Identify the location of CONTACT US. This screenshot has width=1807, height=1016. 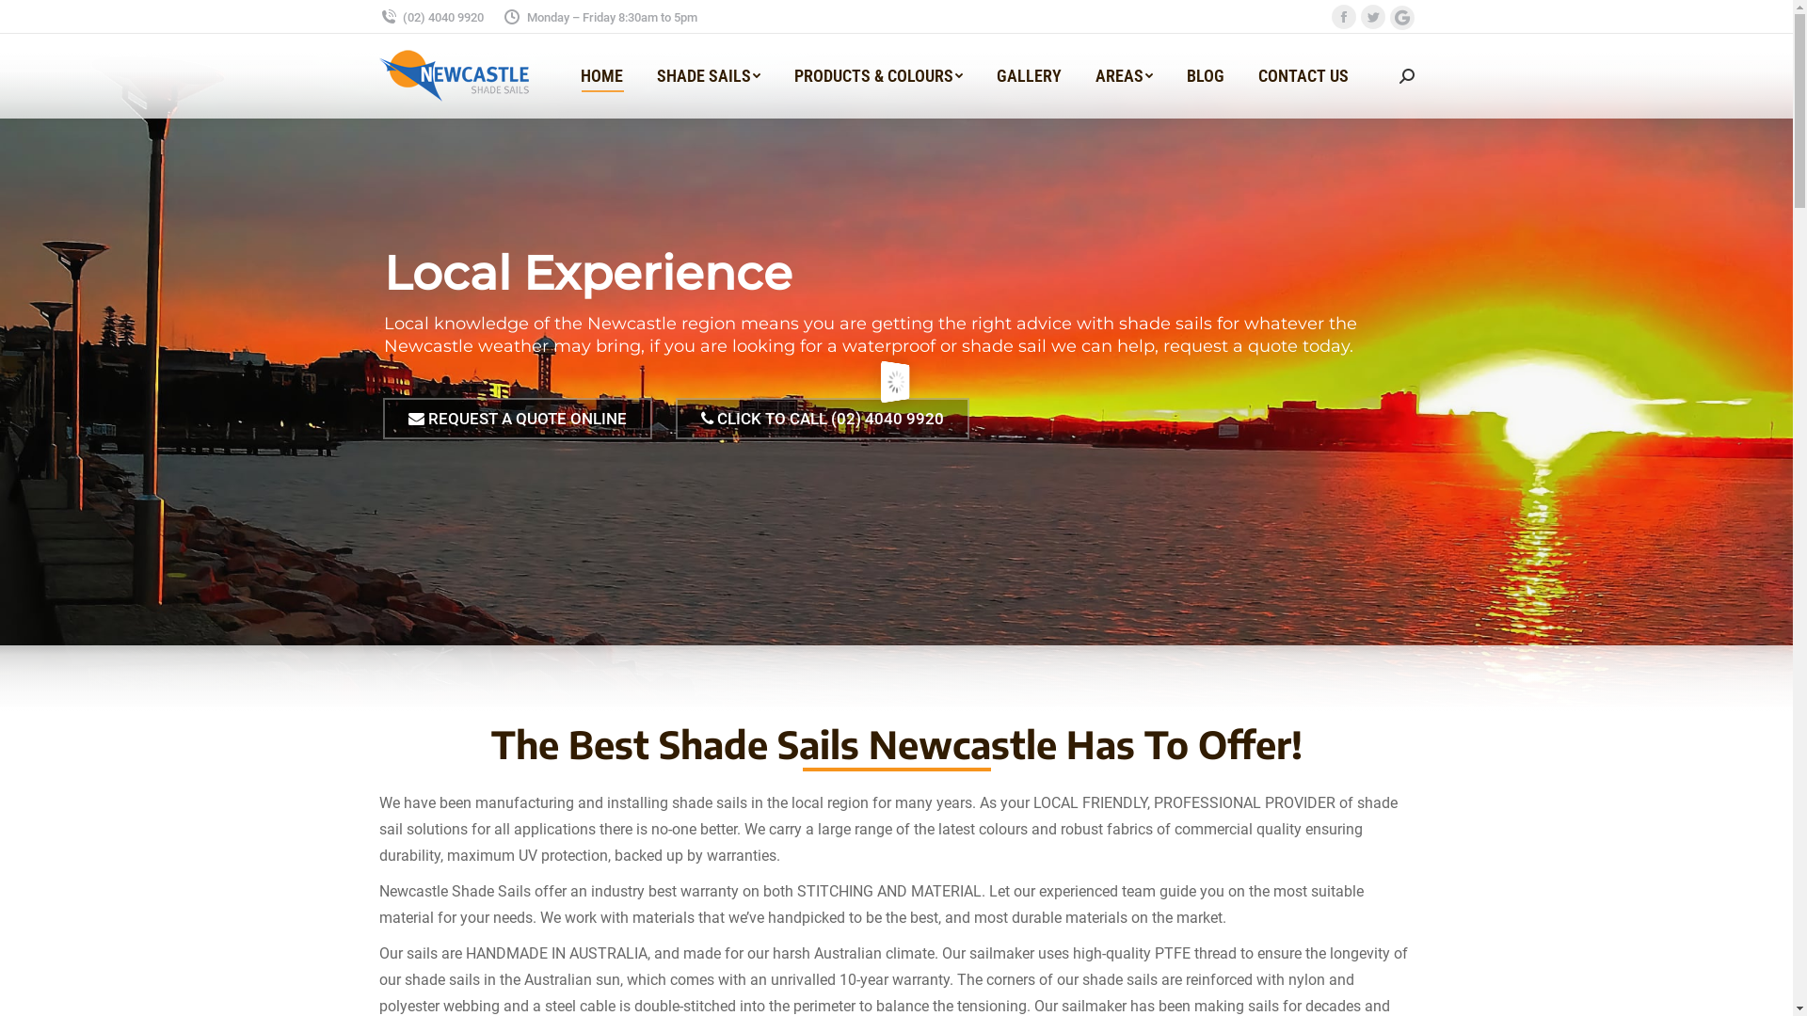
(1303, 76).